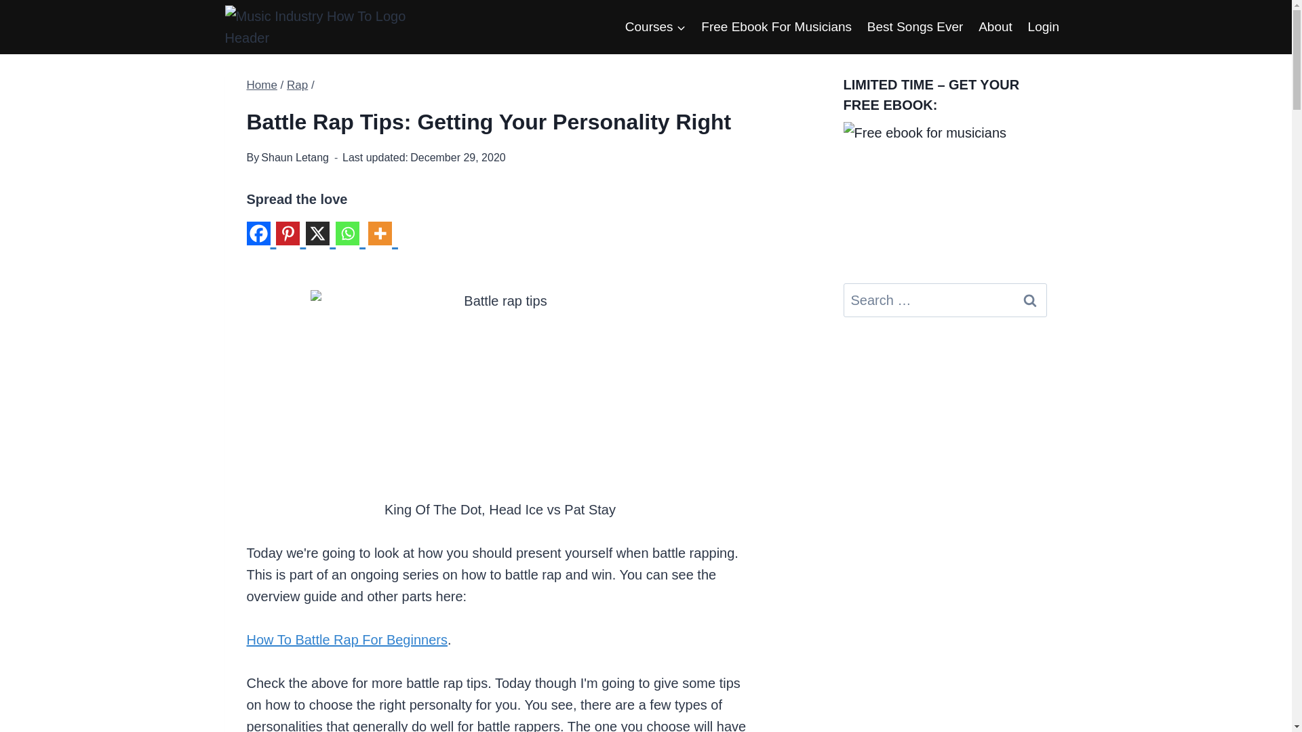  Describe the element at coordinates (655, 26) in the screenshot. I see `Courses` at that location.